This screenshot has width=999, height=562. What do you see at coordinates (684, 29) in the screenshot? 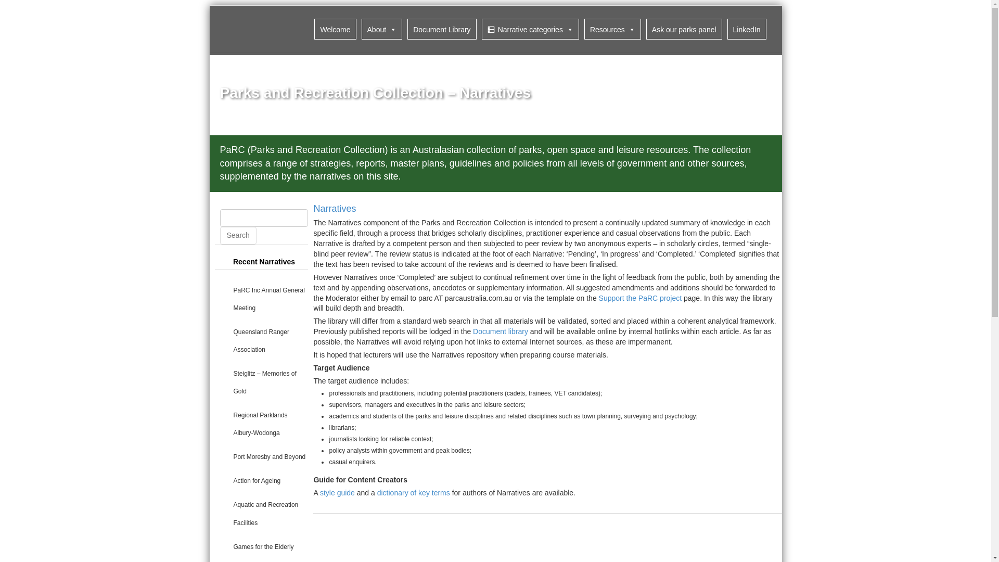
I see `Ask our parks panel` at bounding box center [684, 29].